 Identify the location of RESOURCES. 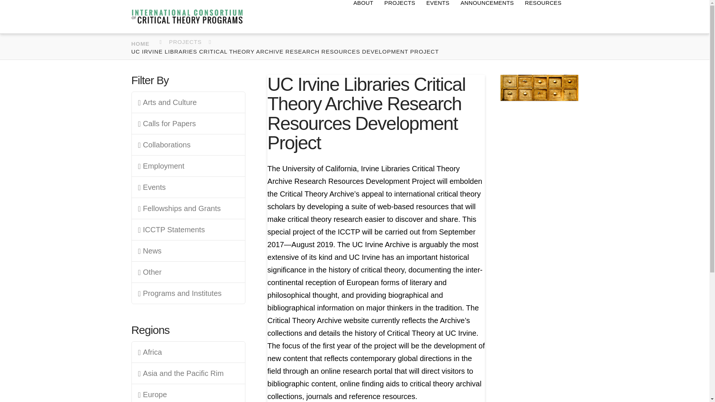
(543, 16).